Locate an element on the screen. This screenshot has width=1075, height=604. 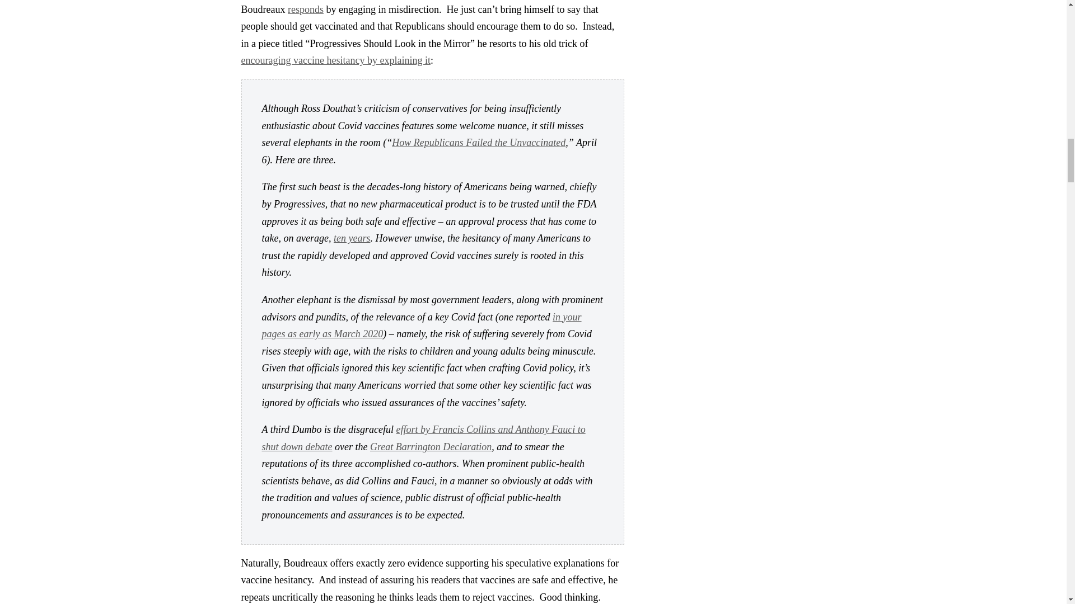
responds is located at coordinates (306, 9).